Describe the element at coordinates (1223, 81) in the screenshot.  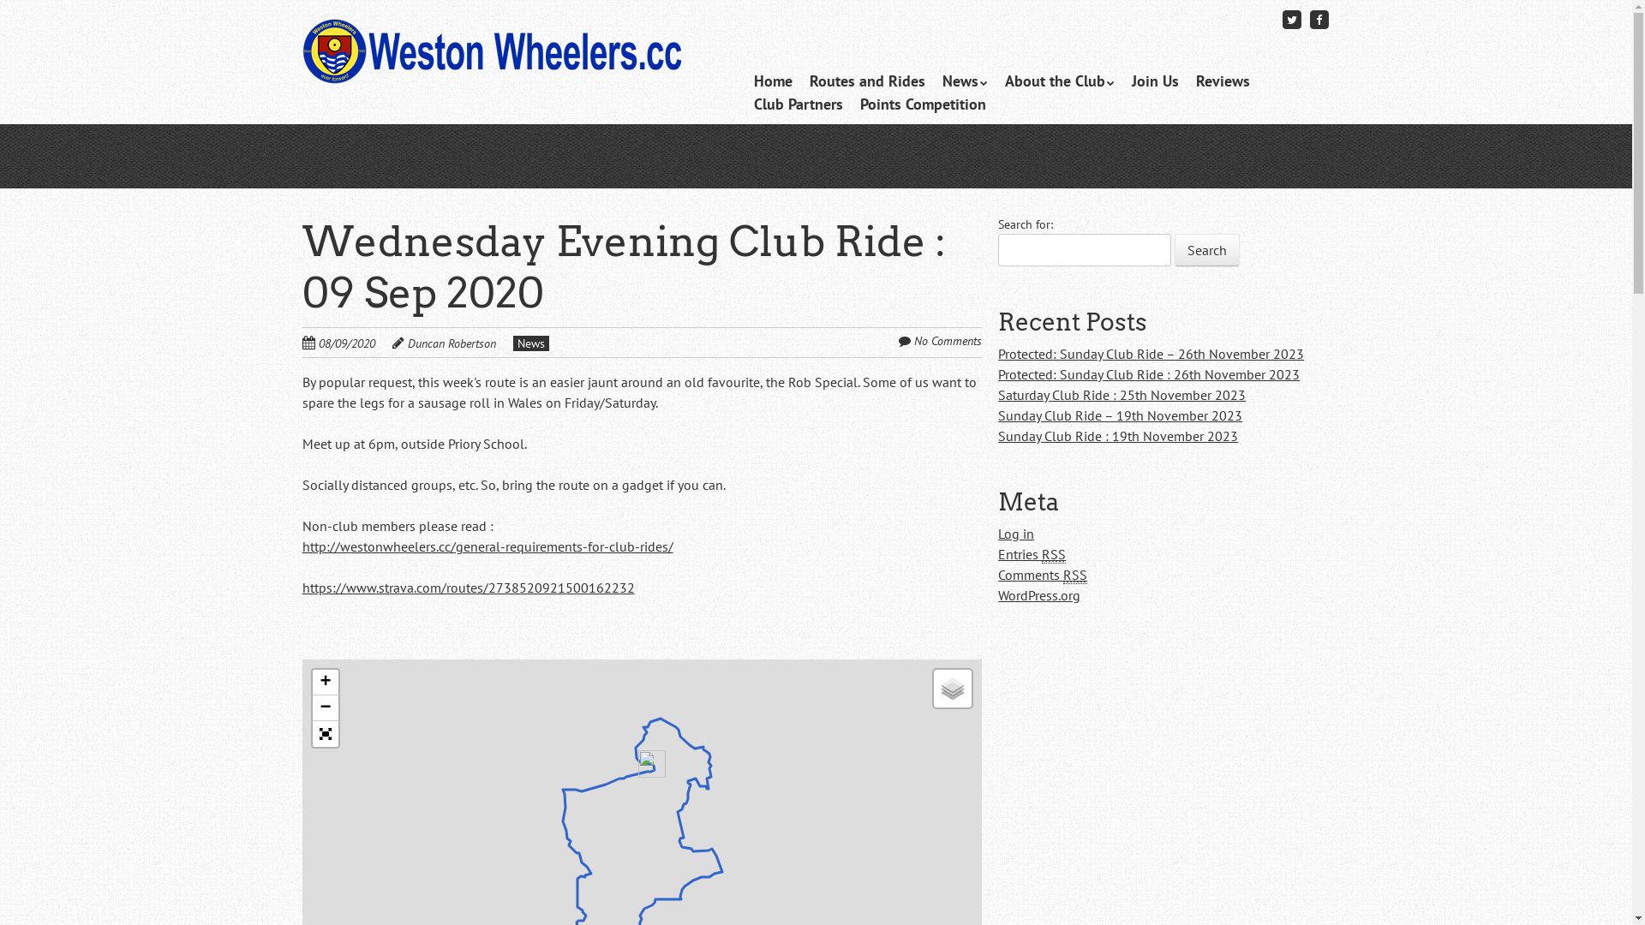
I see `Reviews` at that location.